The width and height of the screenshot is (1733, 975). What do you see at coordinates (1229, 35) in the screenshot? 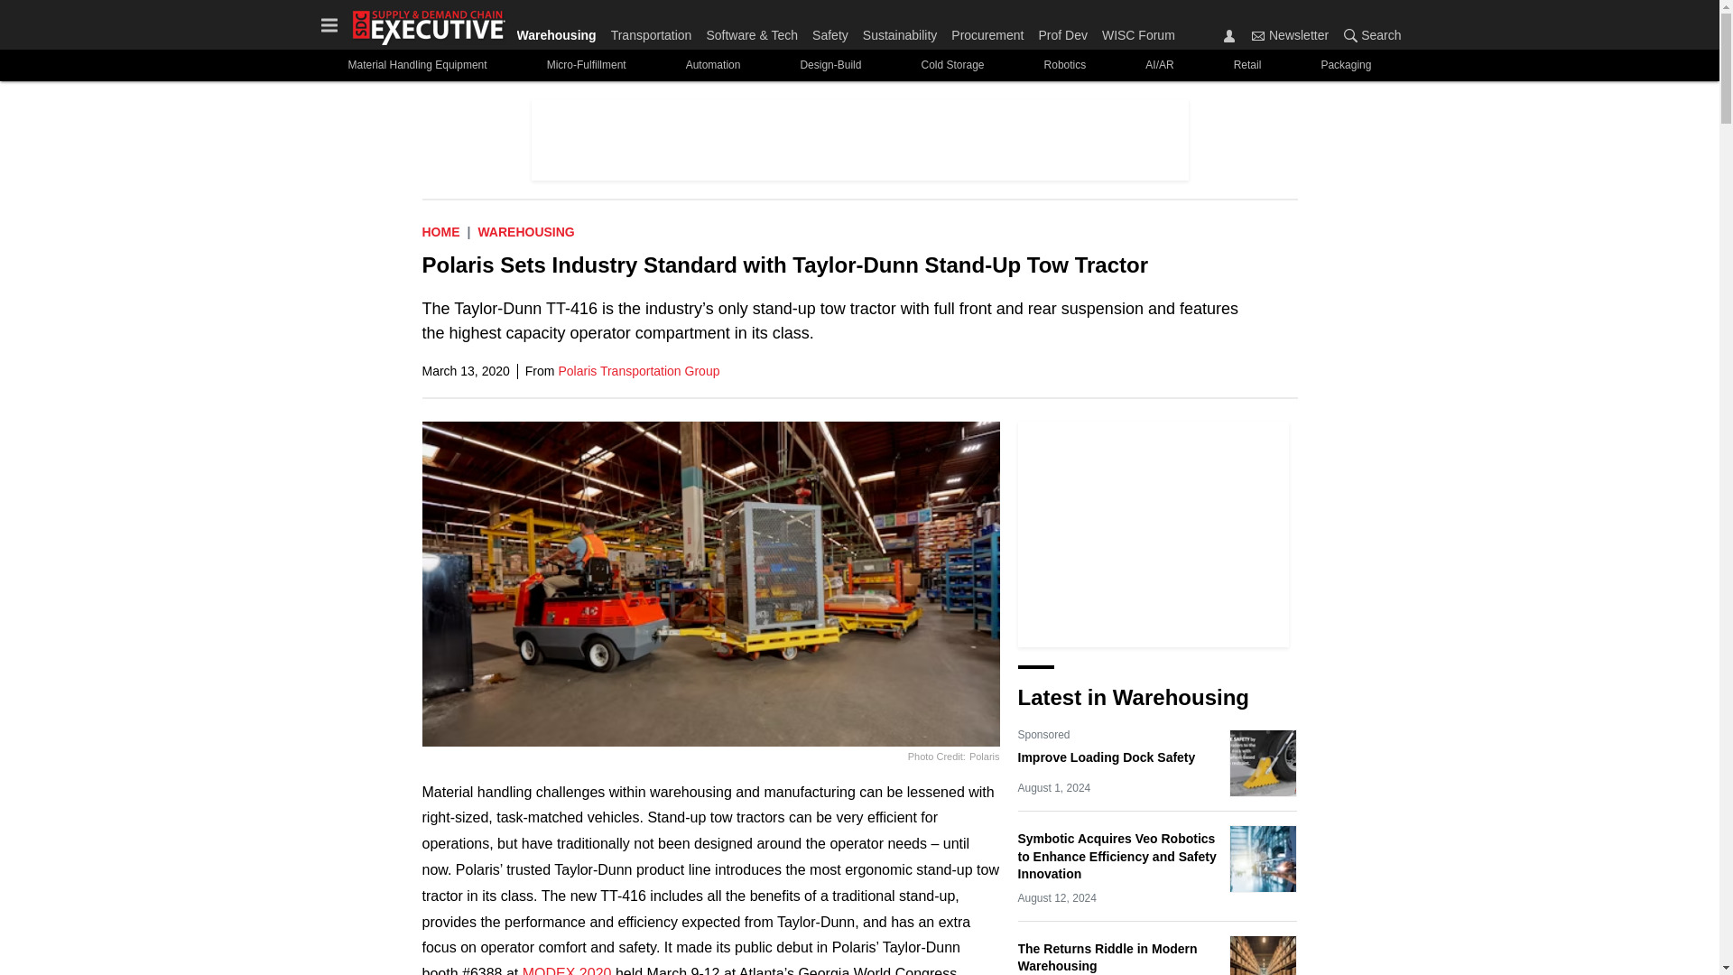
I see `Sign In` at bounding box center [1229, 35].